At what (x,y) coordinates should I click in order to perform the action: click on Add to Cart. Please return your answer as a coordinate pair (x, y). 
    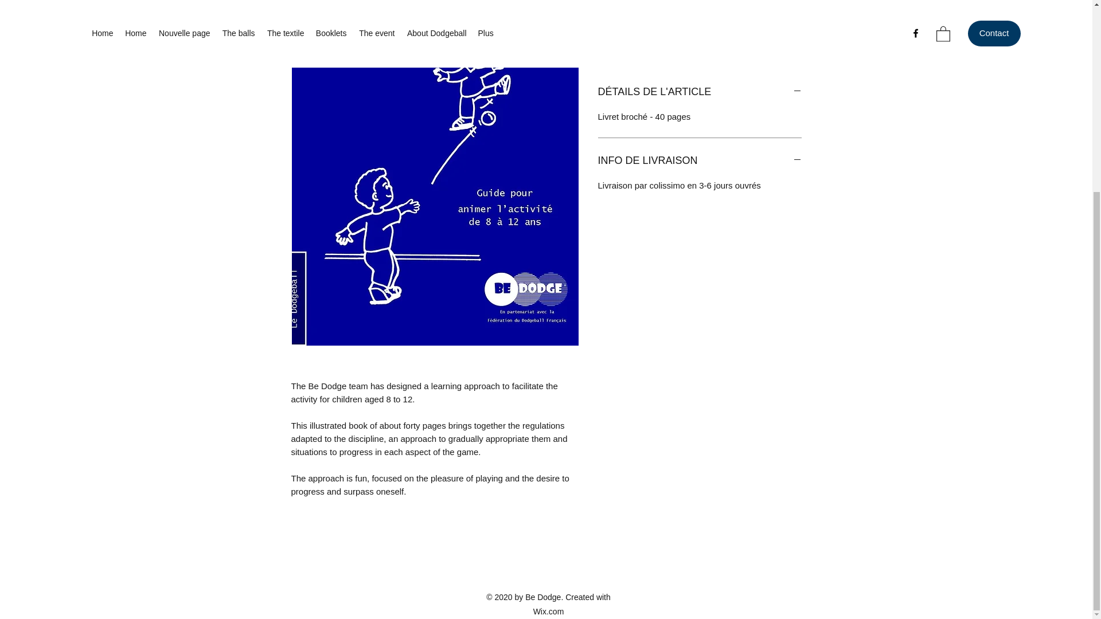
    Looking at the image, I should click on (700, 45).